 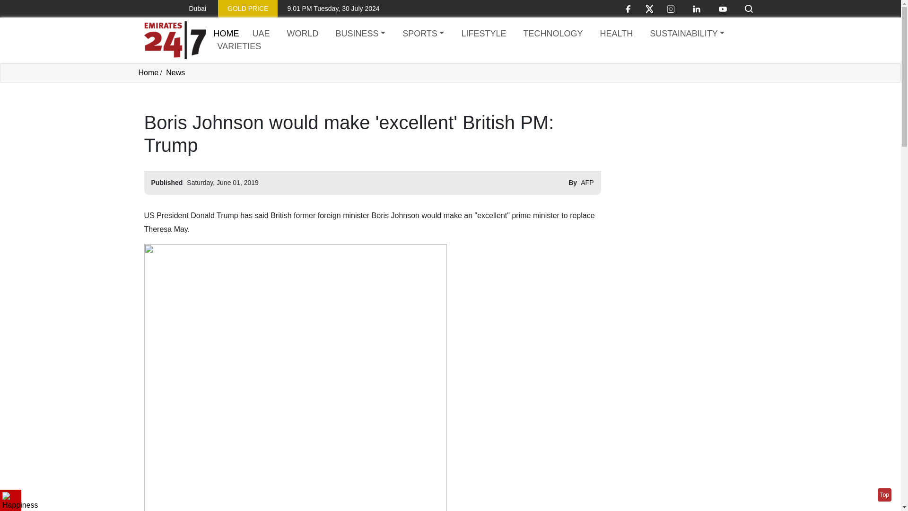 What do you see at coordinates (553, 34) in the screenshot?
I see `TECHNOLOGY` at bounding box center [553, 34].